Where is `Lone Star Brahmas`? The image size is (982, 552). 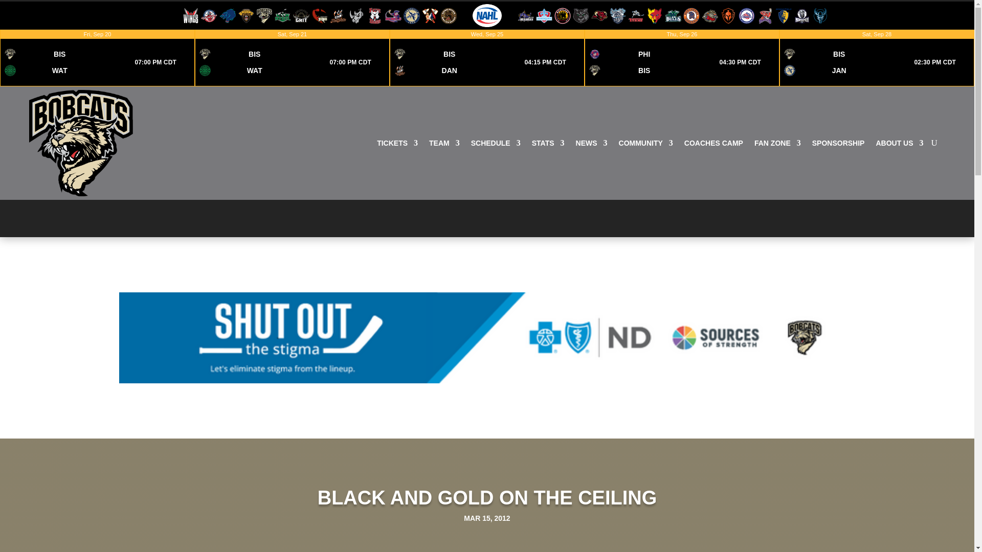
Lone Star Brahmas is located at coordinates (526, 14).